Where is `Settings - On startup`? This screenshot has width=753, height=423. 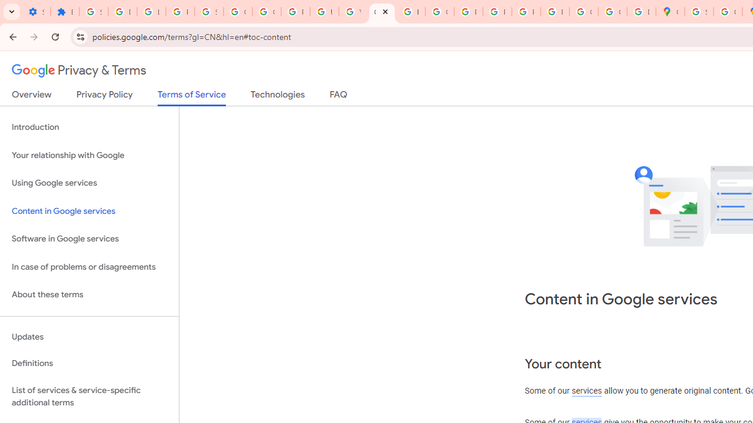
Settings - On startup is located at coordinates (36, 12).